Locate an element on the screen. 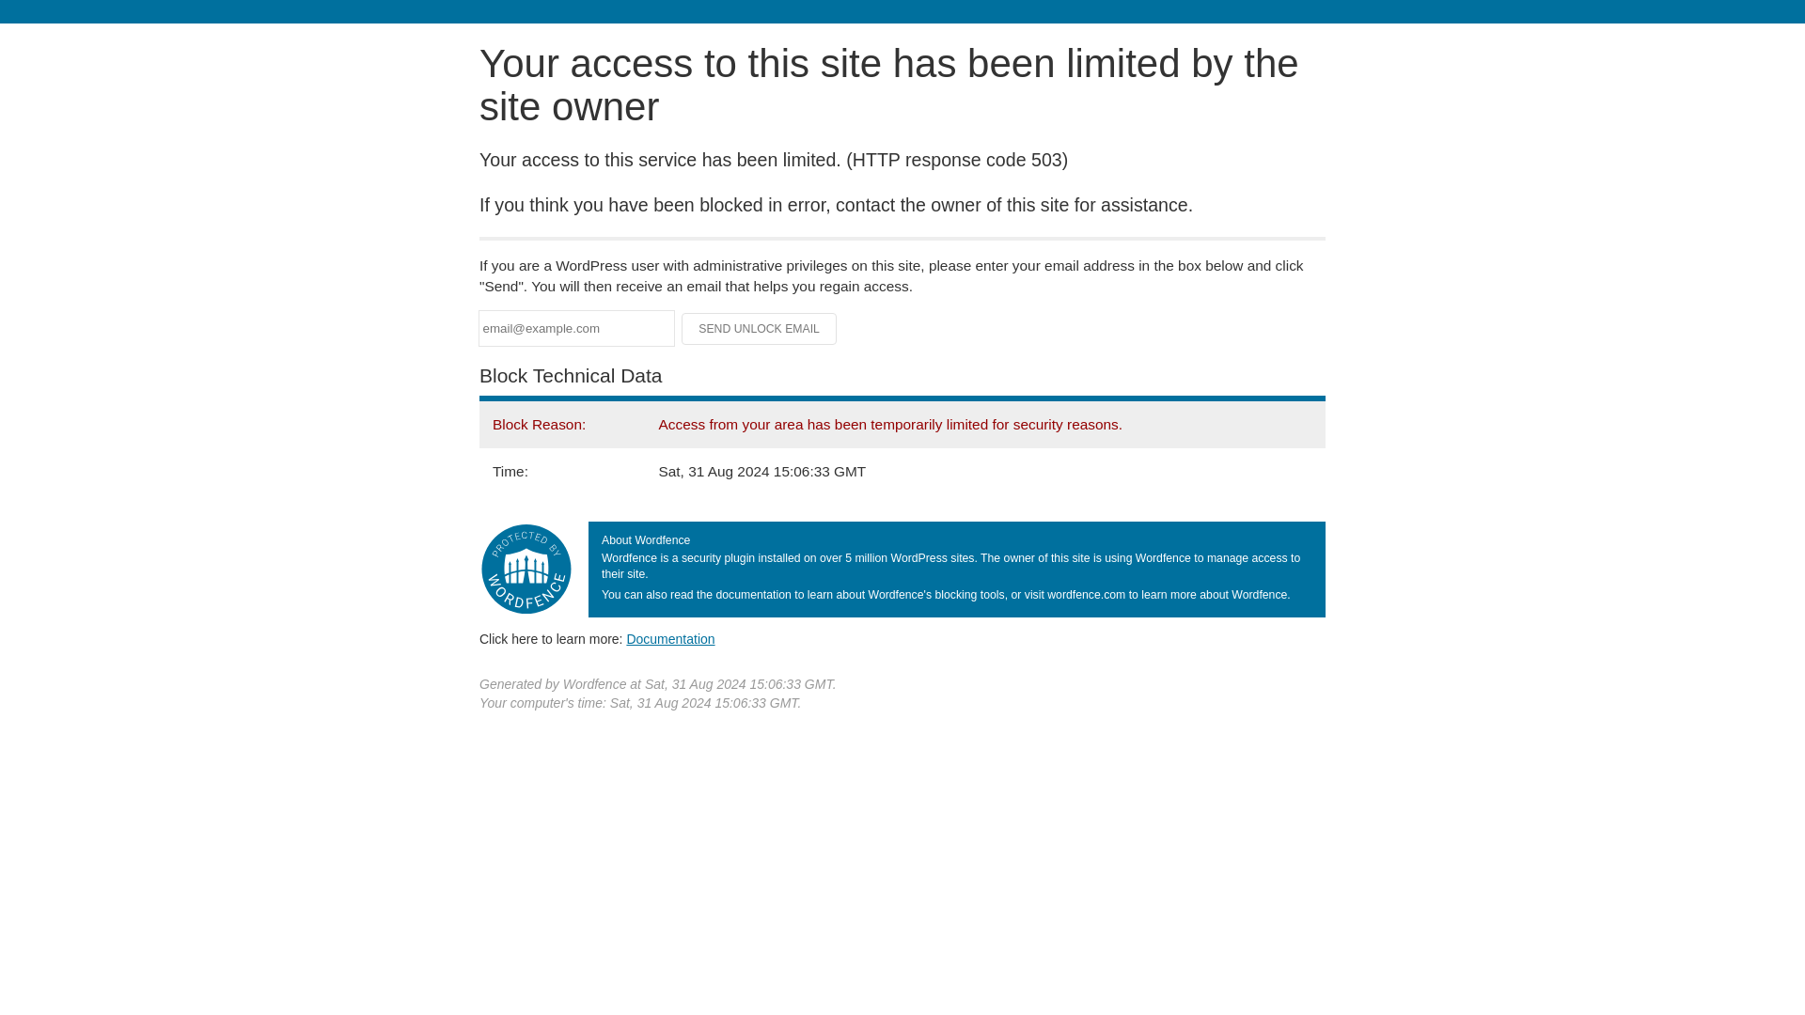 The width and height of the screenshot is (1805, 1015). Documentation is located at coordinates (670, 638).